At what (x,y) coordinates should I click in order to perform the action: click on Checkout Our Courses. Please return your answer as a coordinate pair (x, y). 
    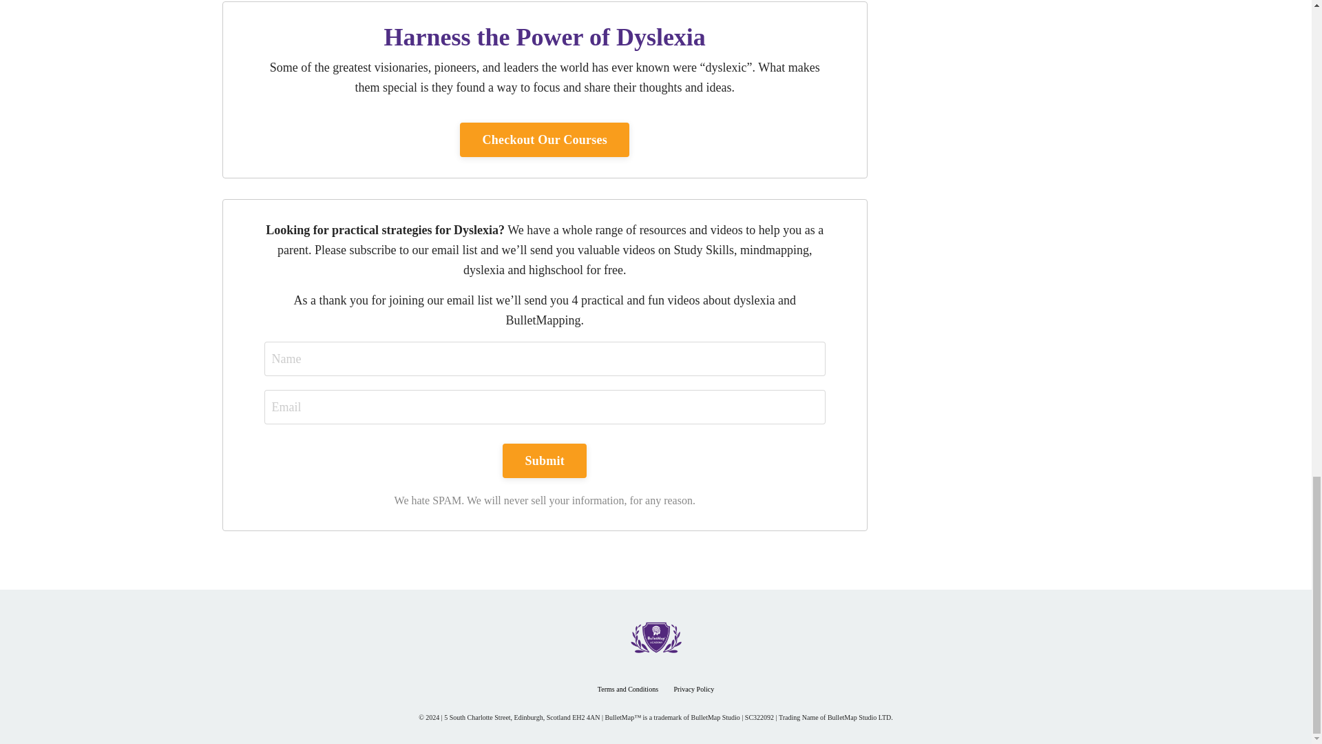
    Looking at the image, I should click on (544, 139).